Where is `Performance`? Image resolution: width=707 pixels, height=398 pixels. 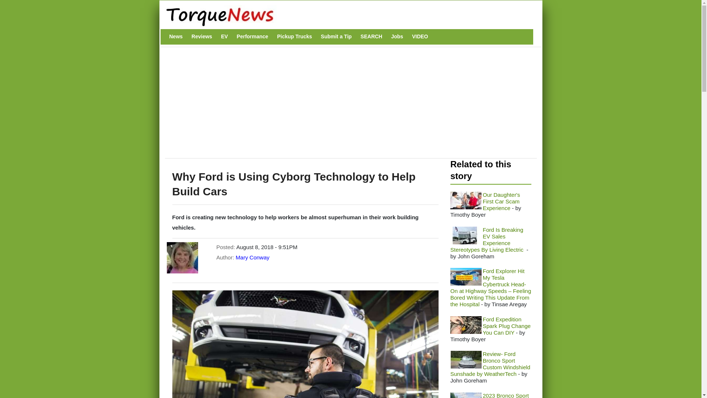 Performance is located at coordinates (253, 36).